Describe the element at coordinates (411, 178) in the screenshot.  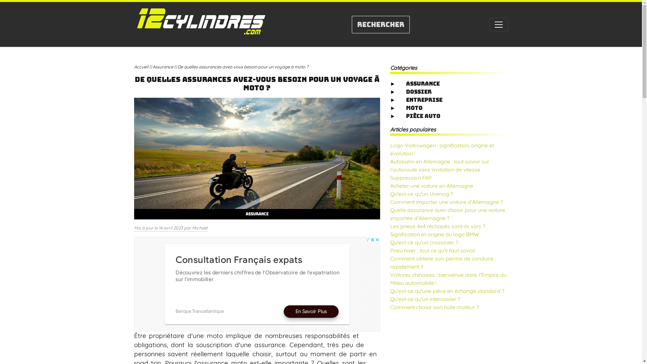
I see `Suppression FAP` at that location.